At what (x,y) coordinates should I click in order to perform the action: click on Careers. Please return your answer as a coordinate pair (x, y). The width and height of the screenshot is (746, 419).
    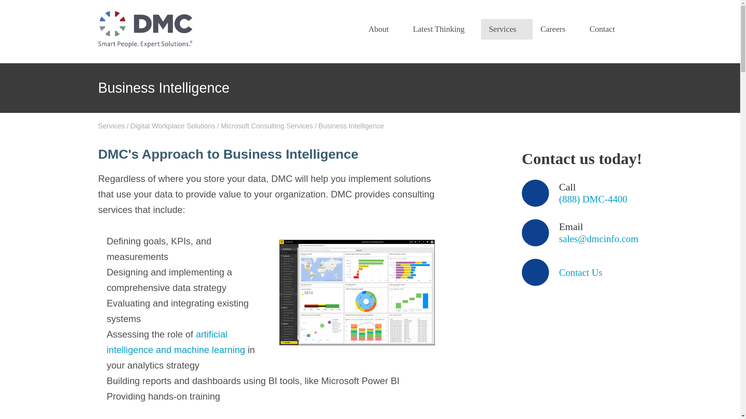
    Looking at the image, I should click on (557, 29).